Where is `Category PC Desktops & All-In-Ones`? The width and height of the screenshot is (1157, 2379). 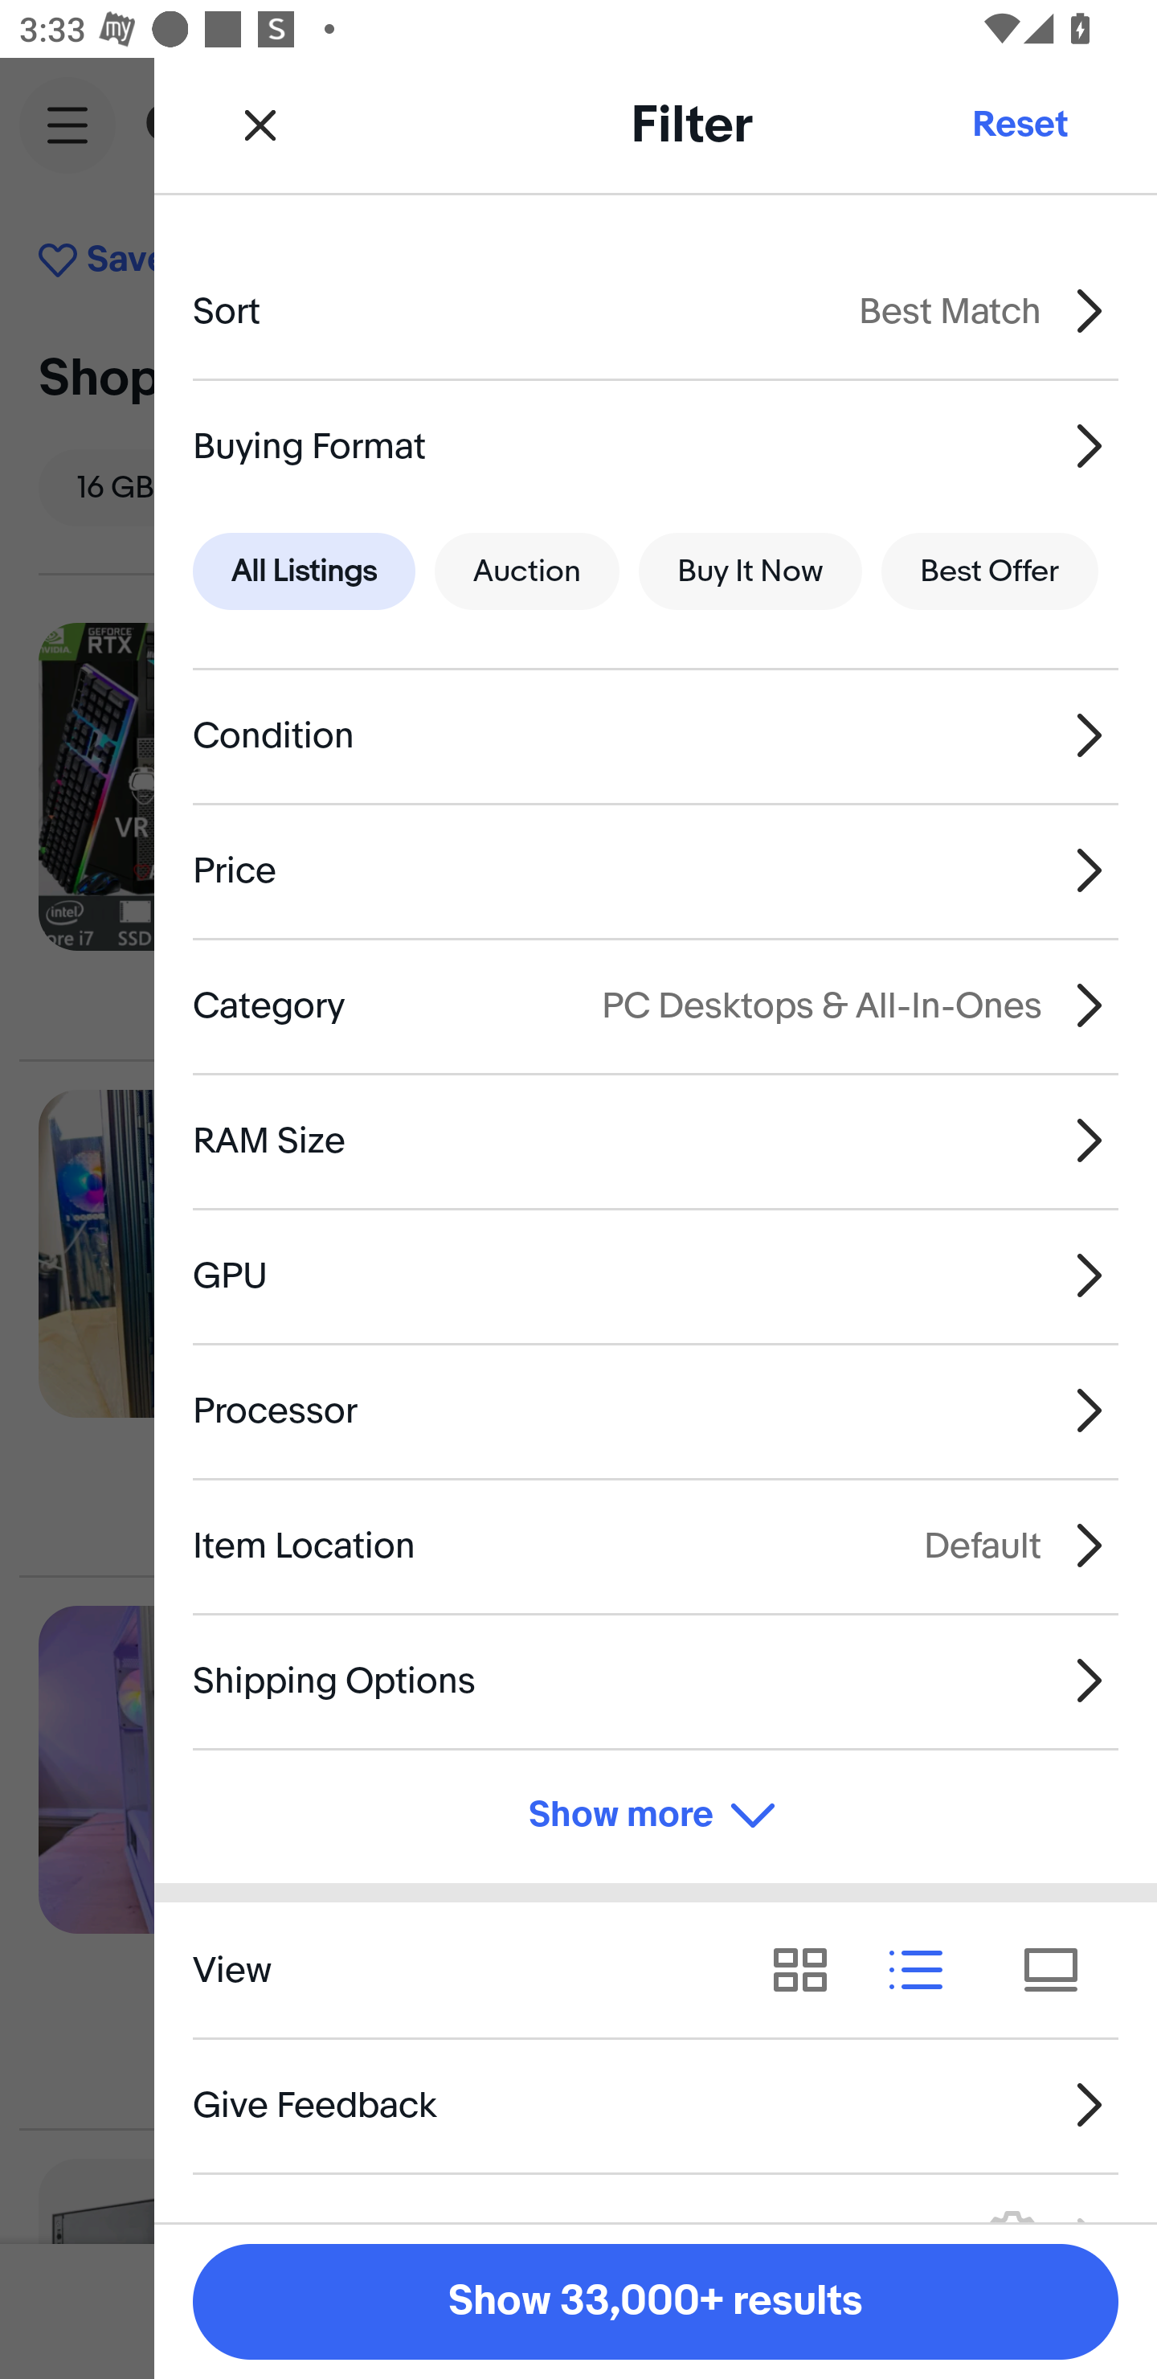
Category PC Desktops & All-In-Ones is located at coordinates (656, 1005).